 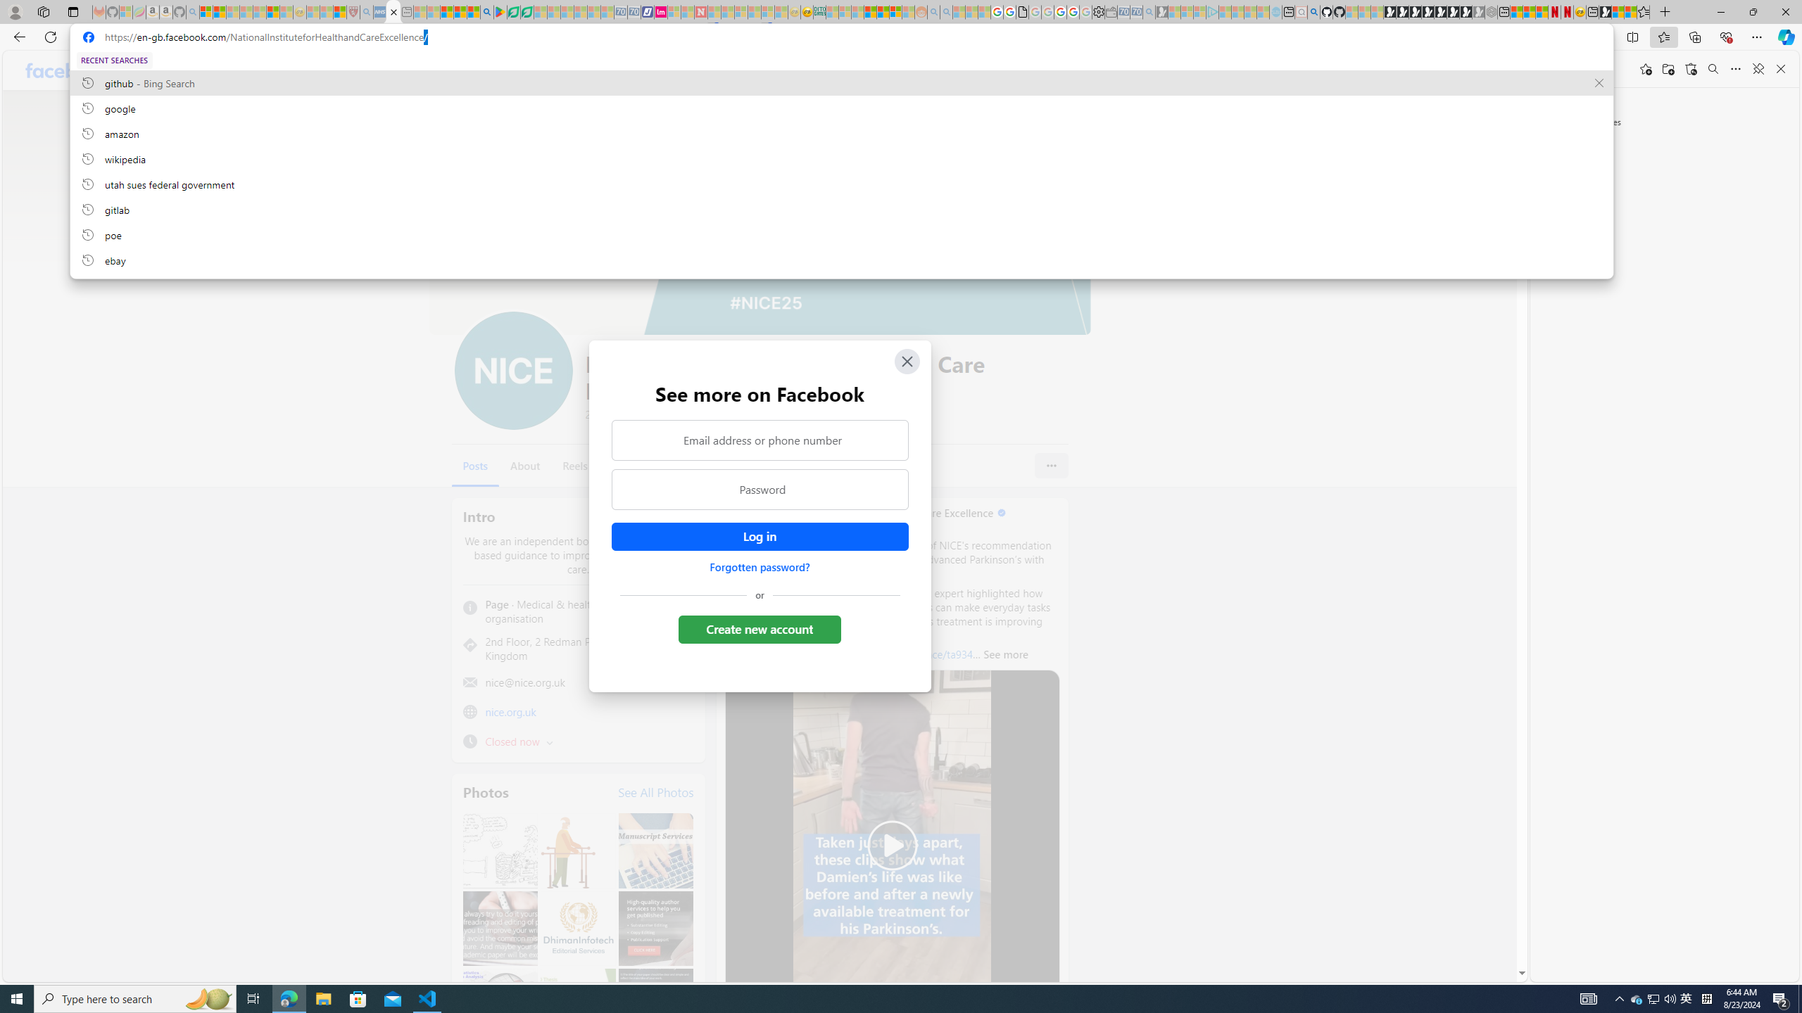 I want to click on MSN, so click(x=1605, y=12).